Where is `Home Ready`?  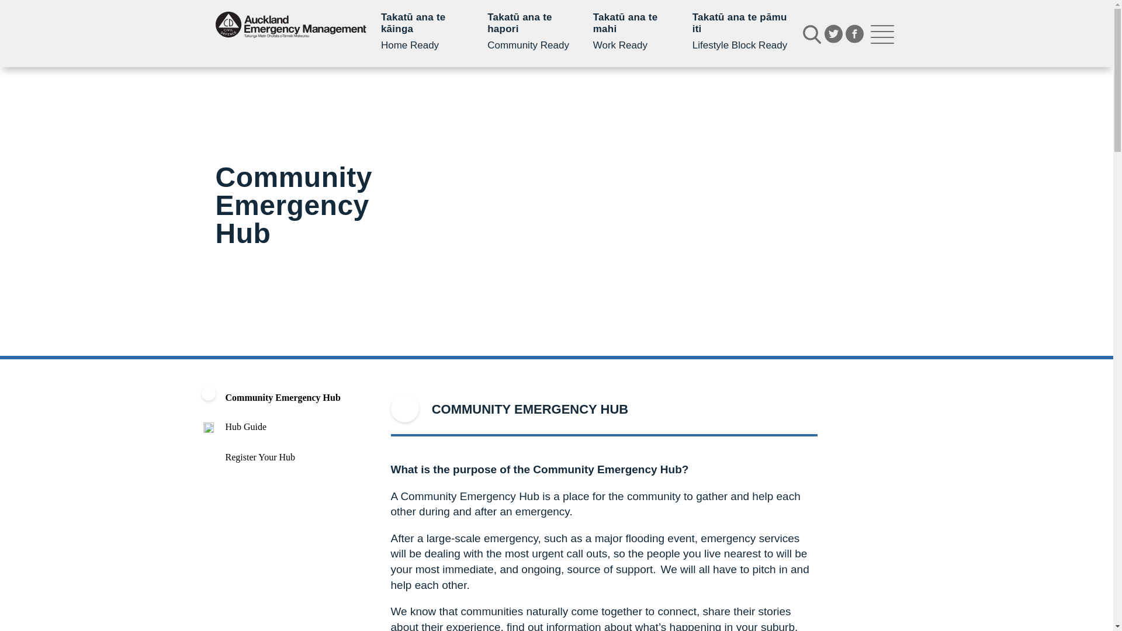 Home Ready is located at coordinates (425, 32).